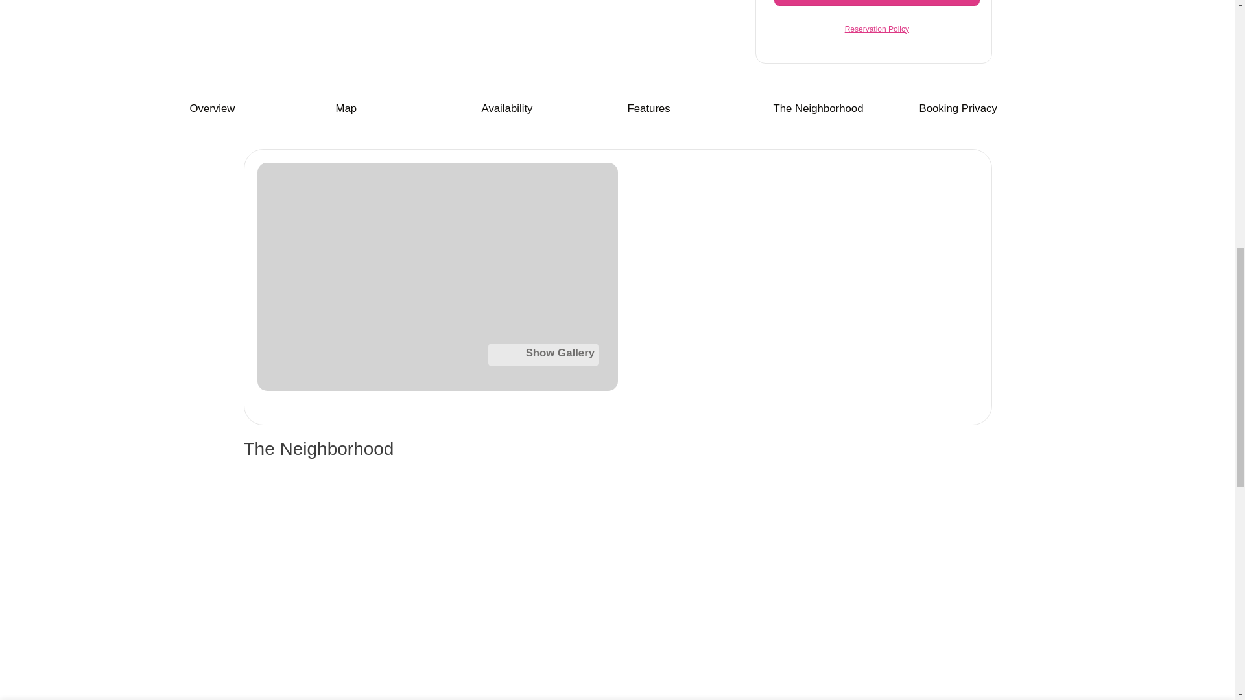  I want to click on Reservation Policy, so click(876, 27).